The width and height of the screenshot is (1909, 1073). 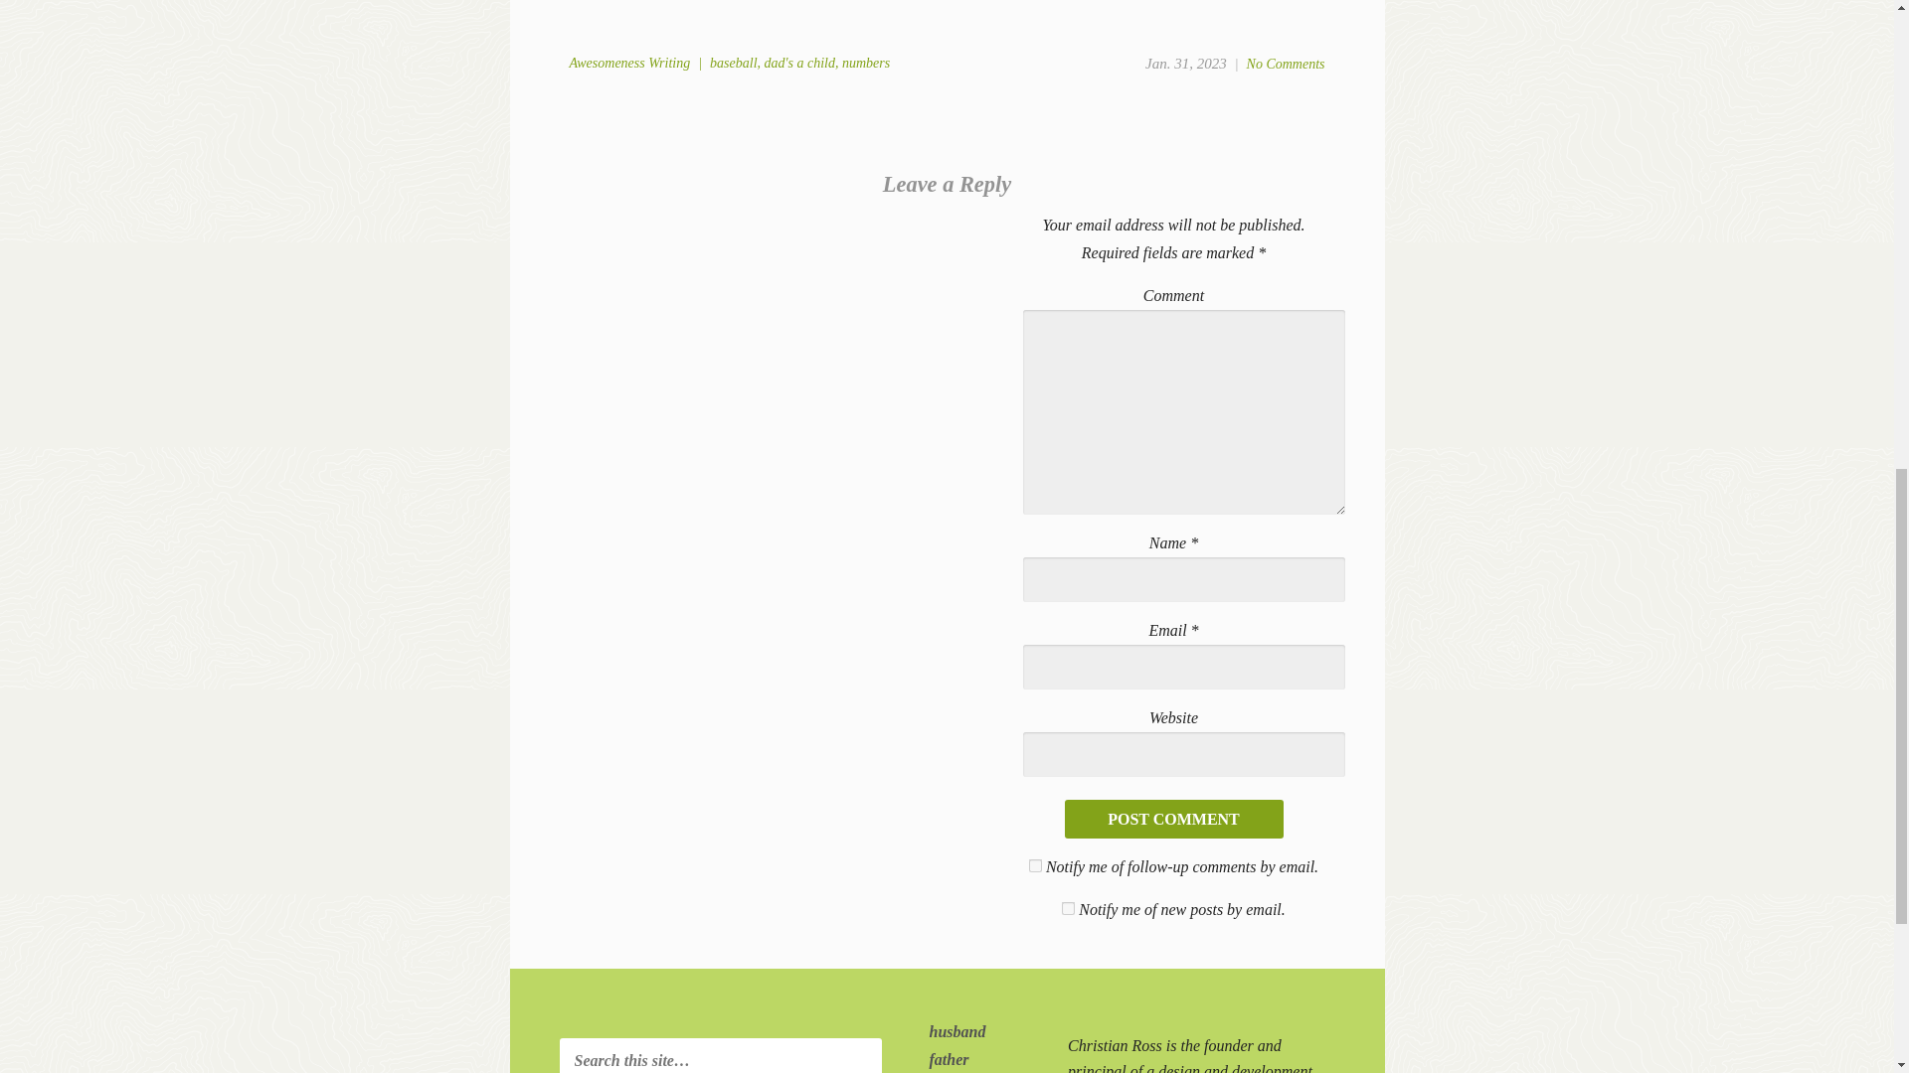 I want to click on subscribe, so click(x=1035, y=866).